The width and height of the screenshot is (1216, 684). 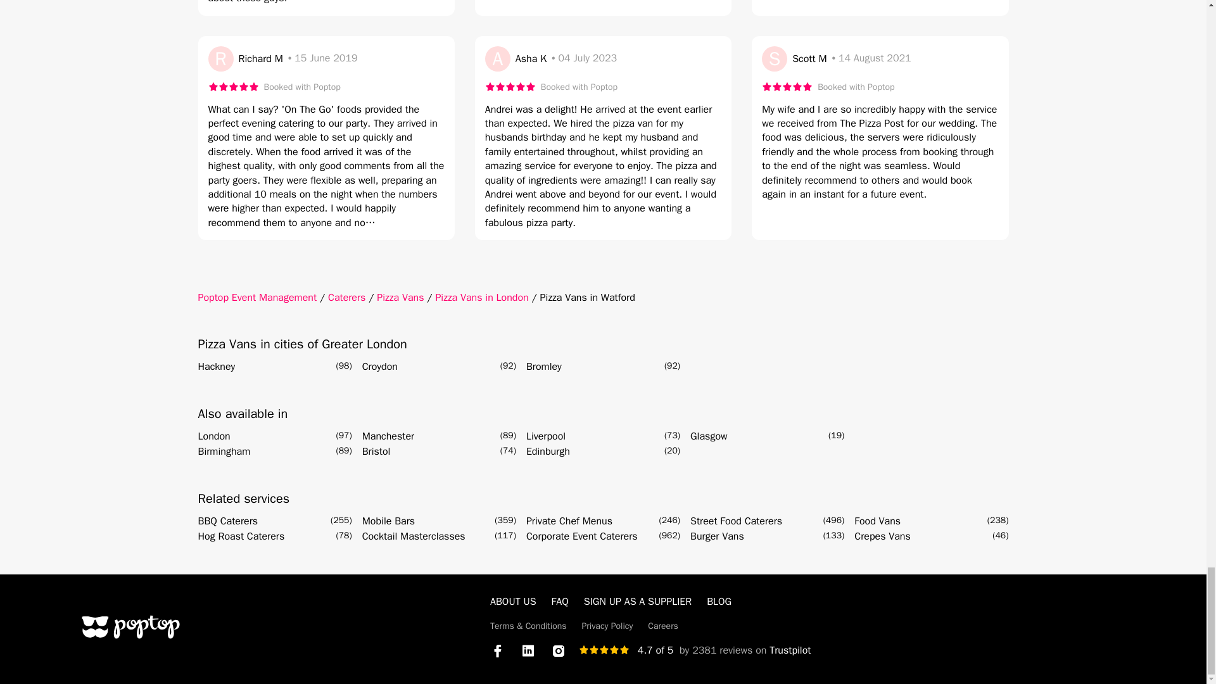 I want to click on Bromley, so click(x=544, y=366).